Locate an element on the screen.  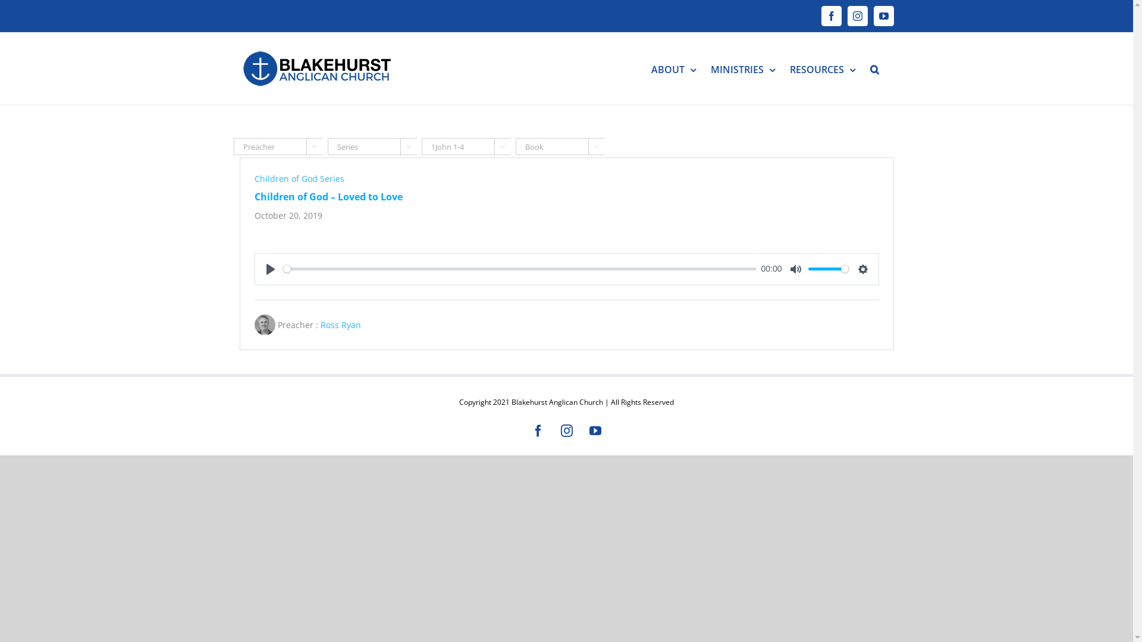
Settings is located at coordinates (862, 269).